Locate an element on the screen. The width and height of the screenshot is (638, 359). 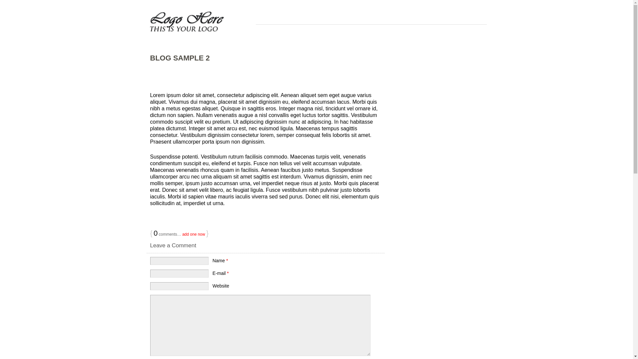
add one now is located at coordinates (193, 234).